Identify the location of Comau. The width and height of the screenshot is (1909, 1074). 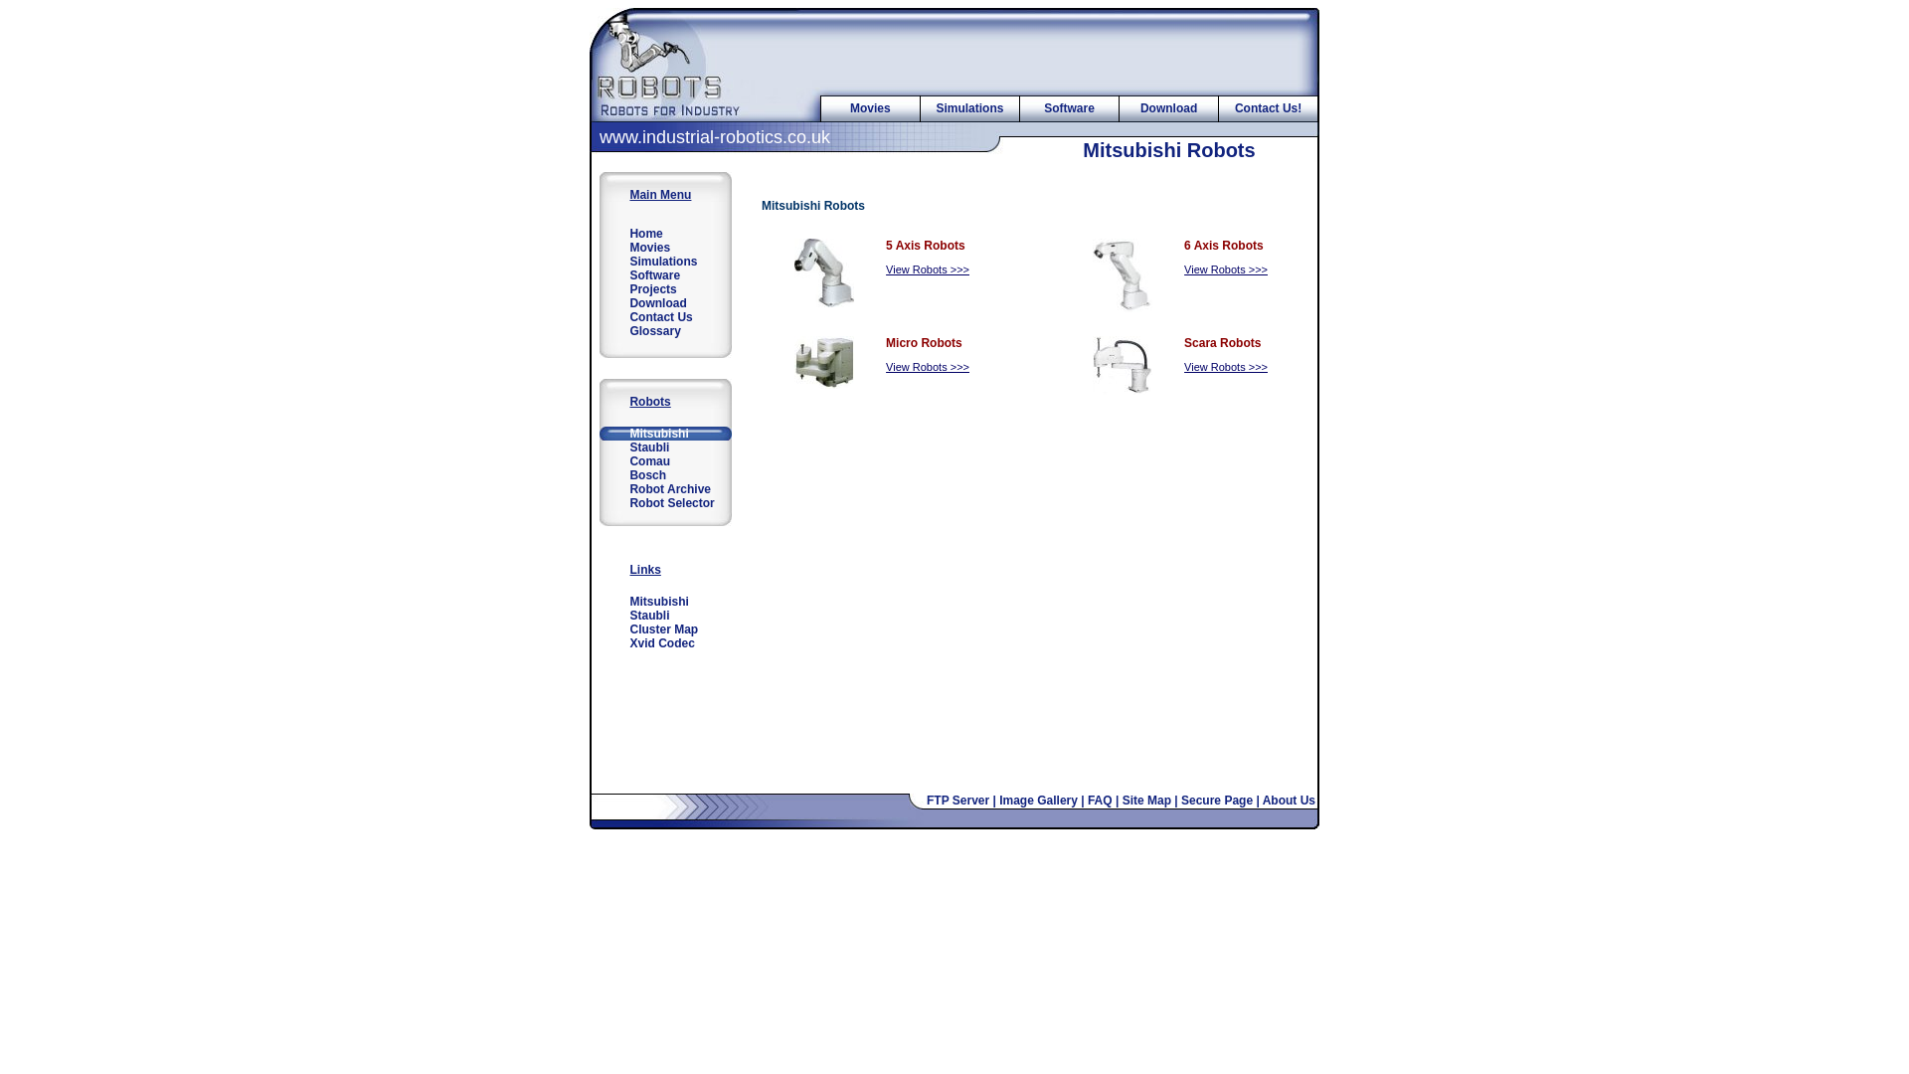
(664, 460).